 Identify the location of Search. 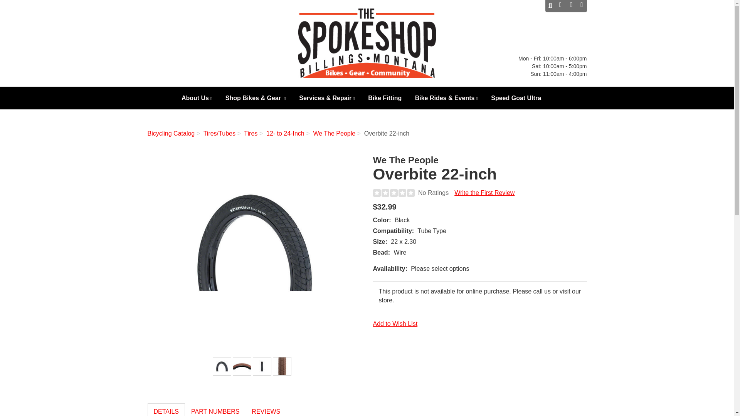
(560, 6).